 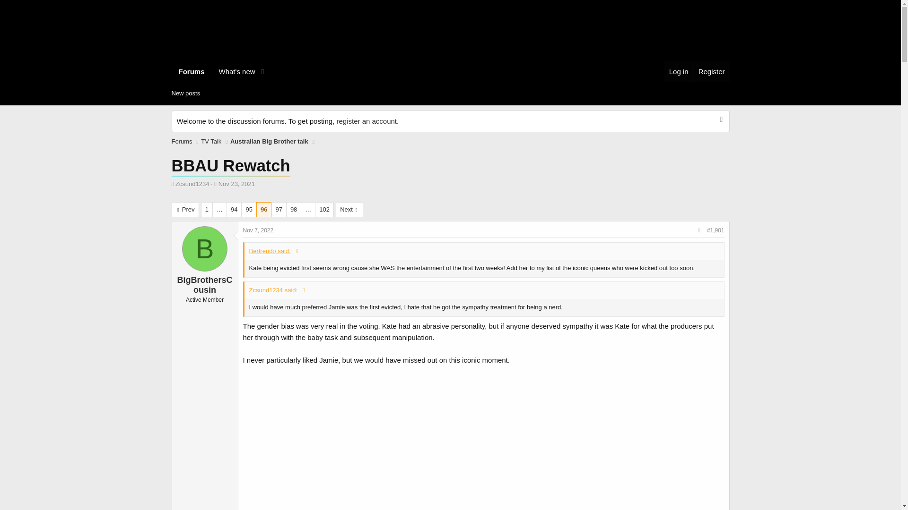 What do you see at coordinates (185, 93) in the screenshot?
I see `New posts` at bounding box center [185, 93].